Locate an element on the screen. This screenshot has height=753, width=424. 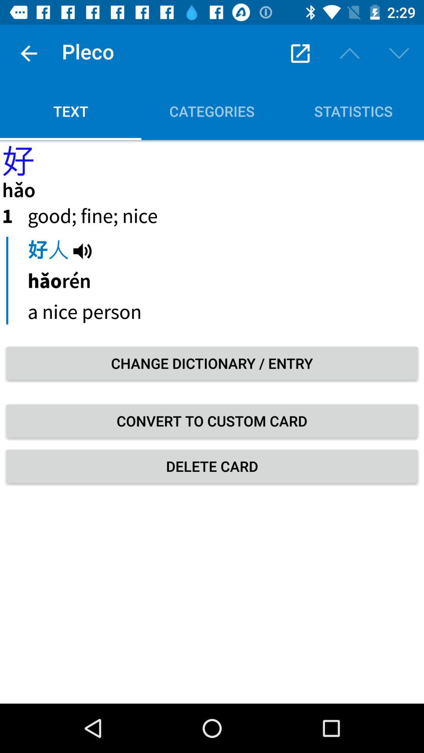
click icon below convert to custom item is located at coordinates (212, 466).